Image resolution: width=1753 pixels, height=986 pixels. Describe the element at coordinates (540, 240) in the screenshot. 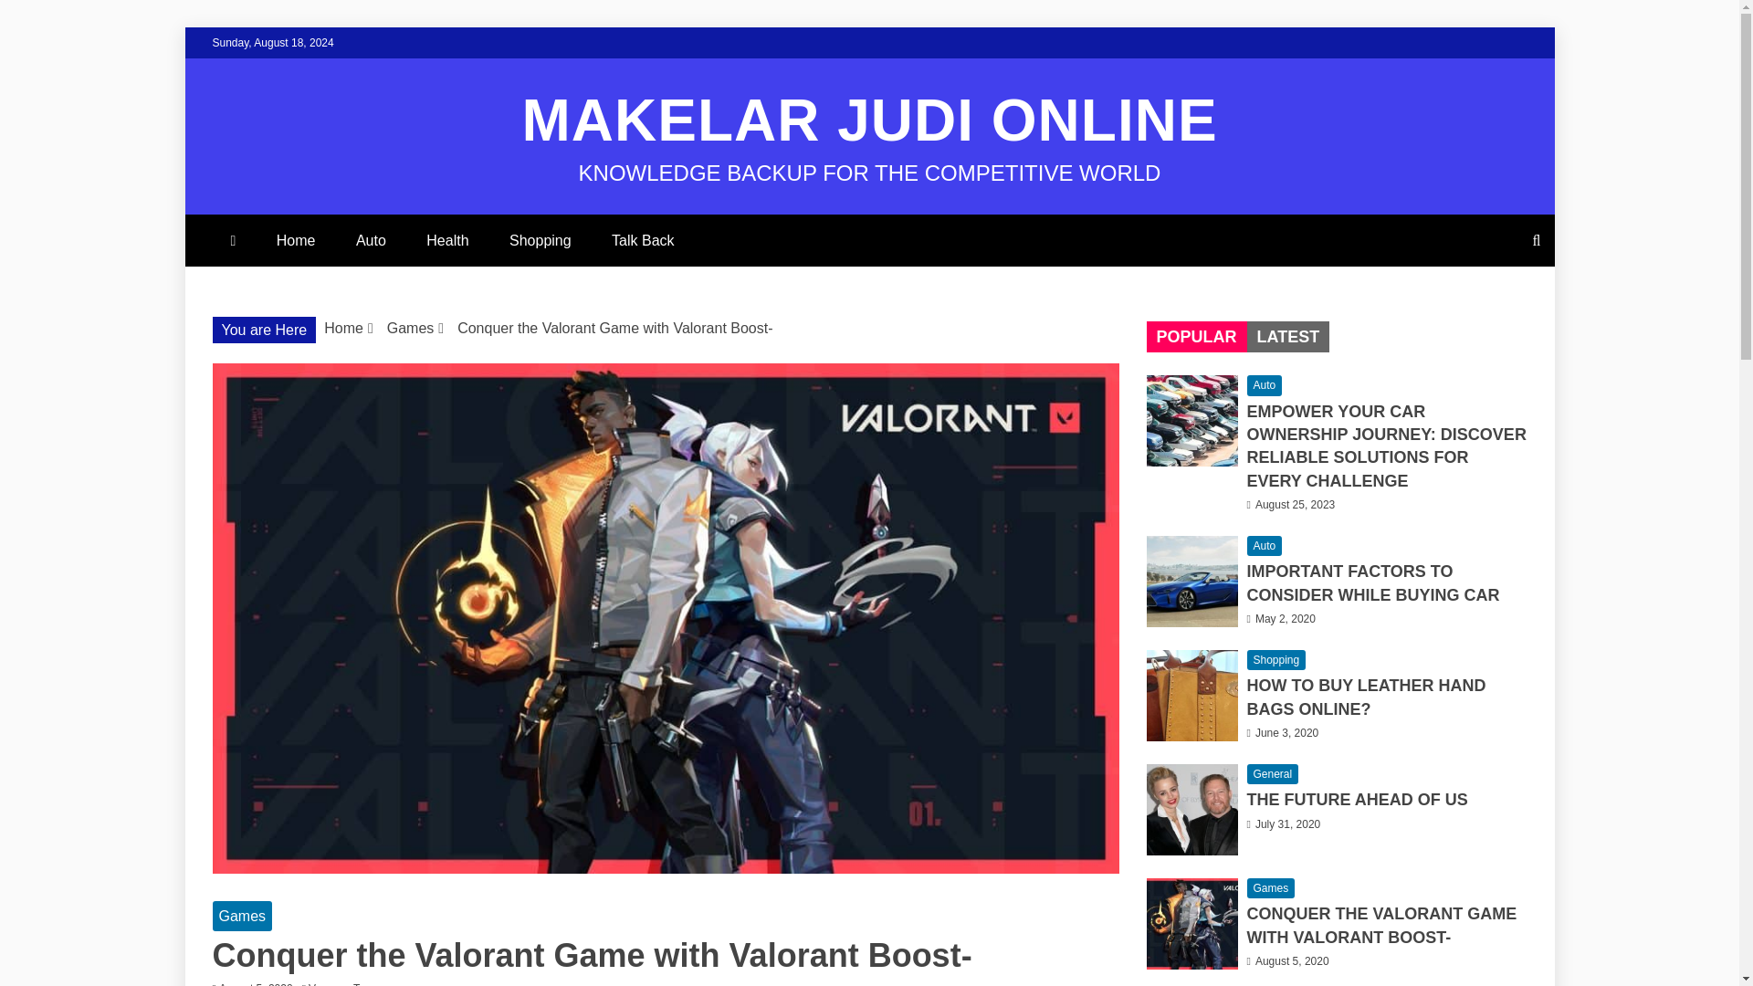

I see `Shopping` at that location.